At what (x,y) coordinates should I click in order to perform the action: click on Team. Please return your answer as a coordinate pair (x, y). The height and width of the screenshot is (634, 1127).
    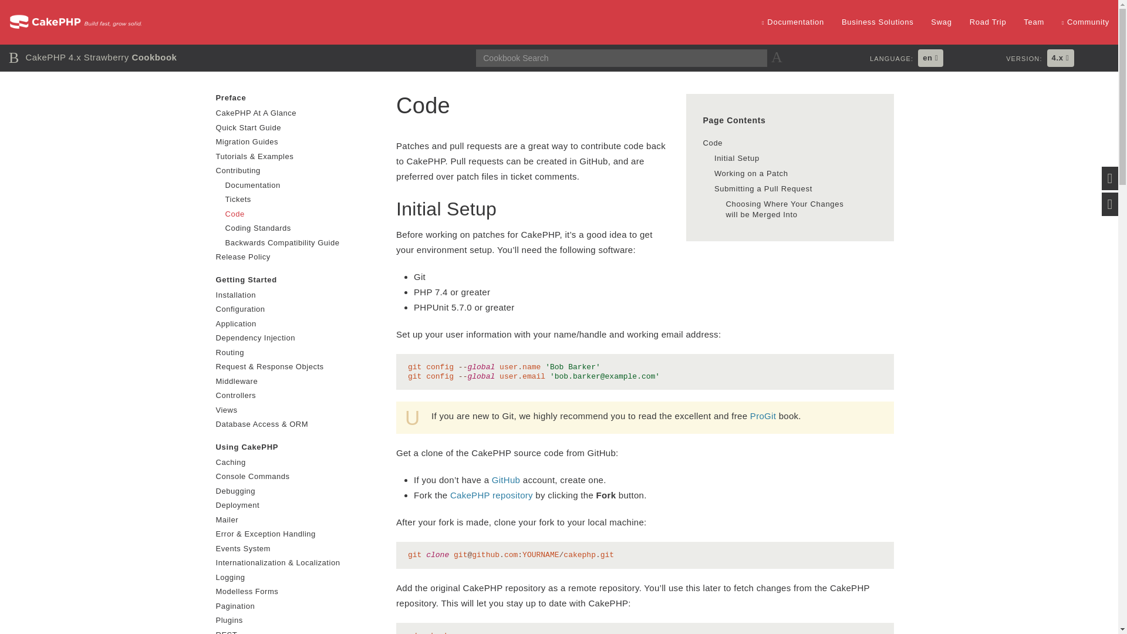
    Looking at the image, I should click on (1034, 22).